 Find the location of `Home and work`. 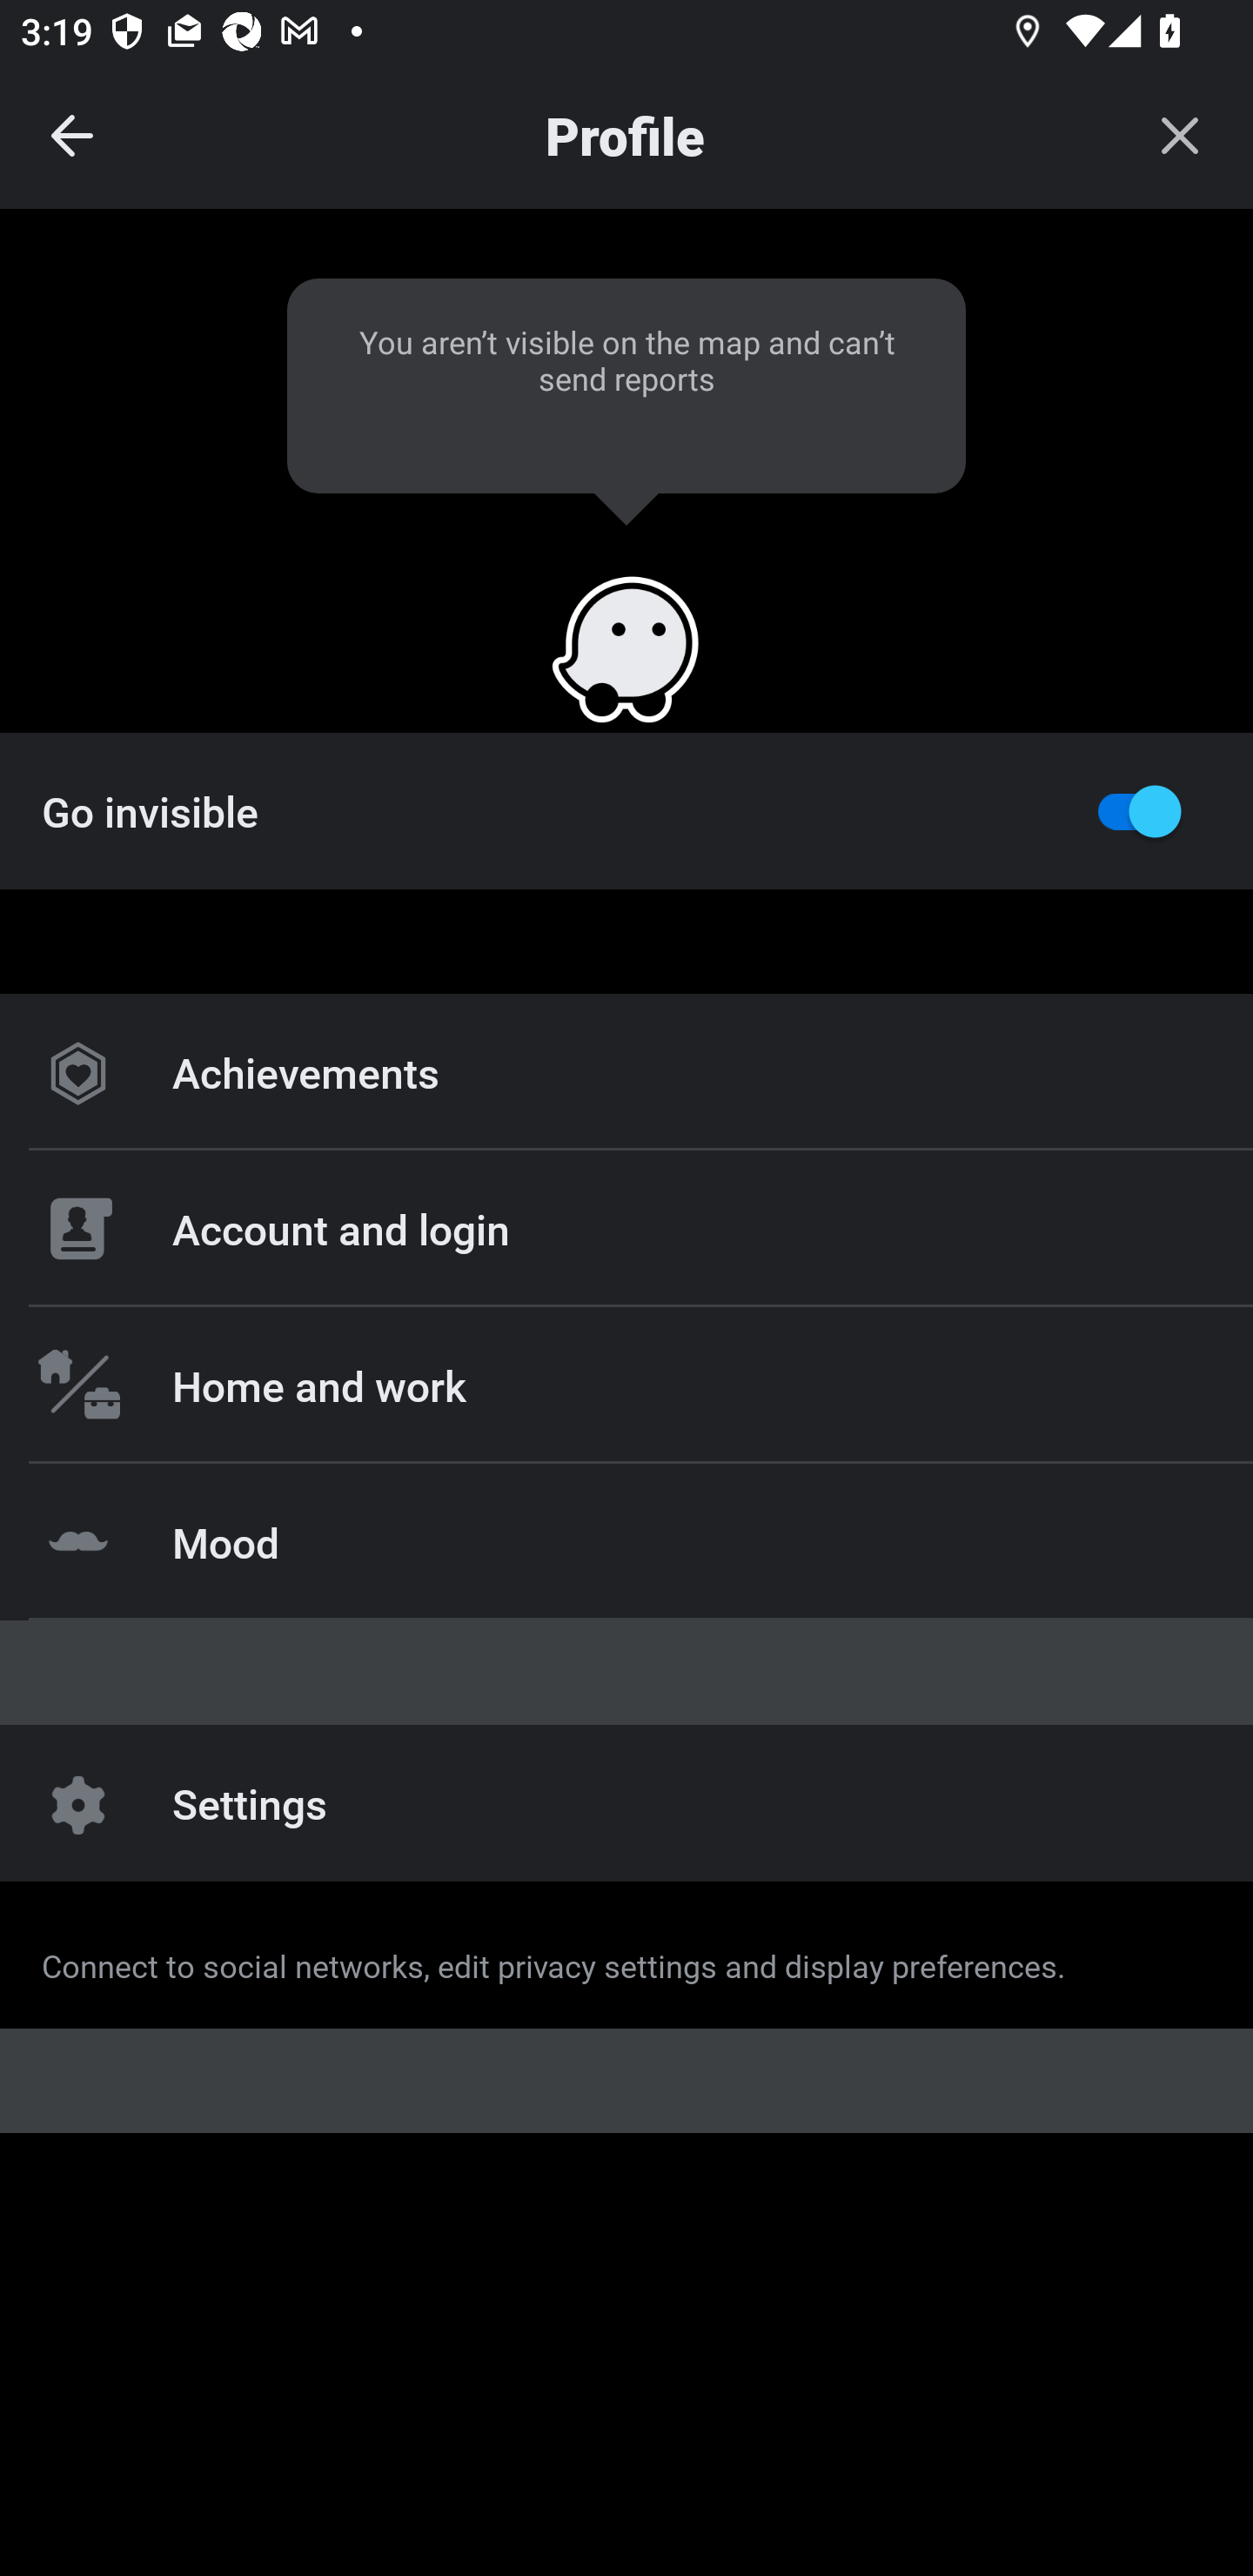

Home and work is located at coordinates (626, 1384).